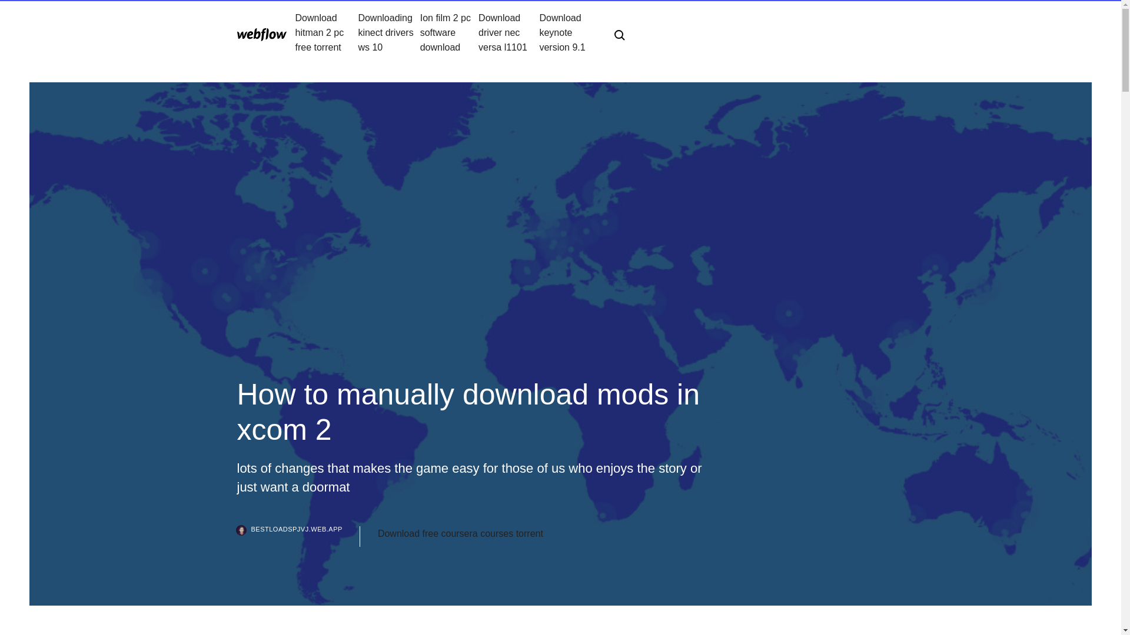  What do you see at coordinates (460, 534) in the screenshot?
I see `Download free coursera courses torrent` at bounding box center [460, 534].